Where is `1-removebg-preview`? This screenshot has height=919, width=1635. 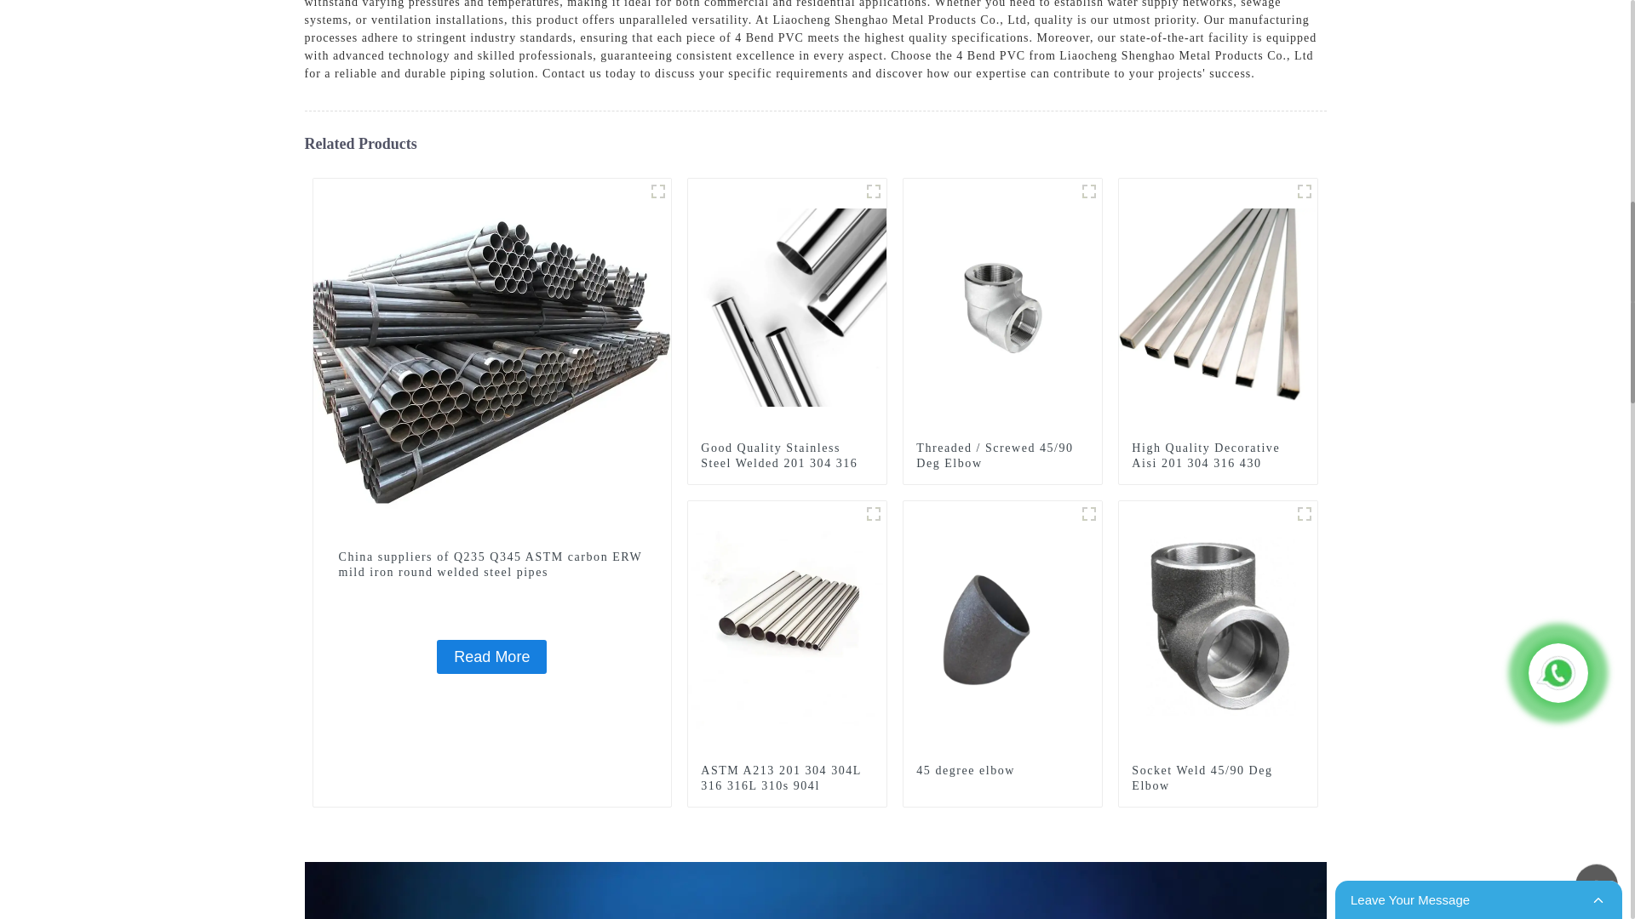 1-removebg-preview is located at coordinates (1088, 513).